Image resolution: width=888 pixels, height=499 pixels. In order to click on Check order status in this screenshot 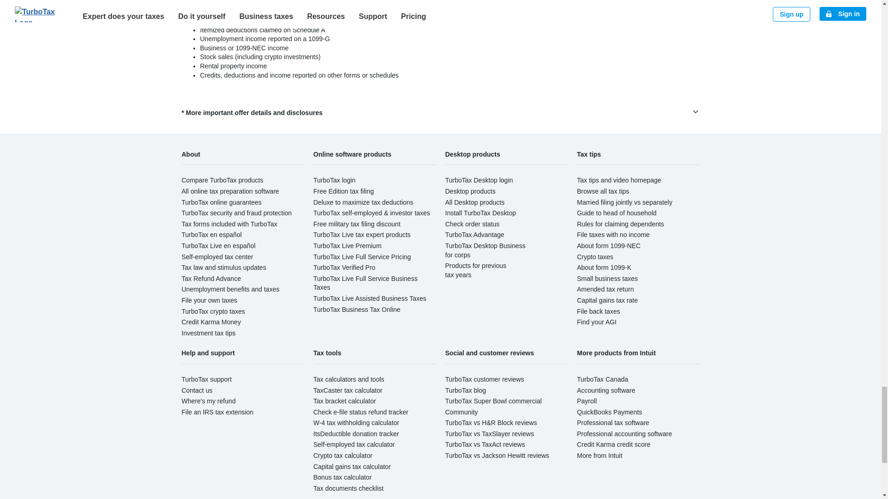, I will do `click(472, 224)`.